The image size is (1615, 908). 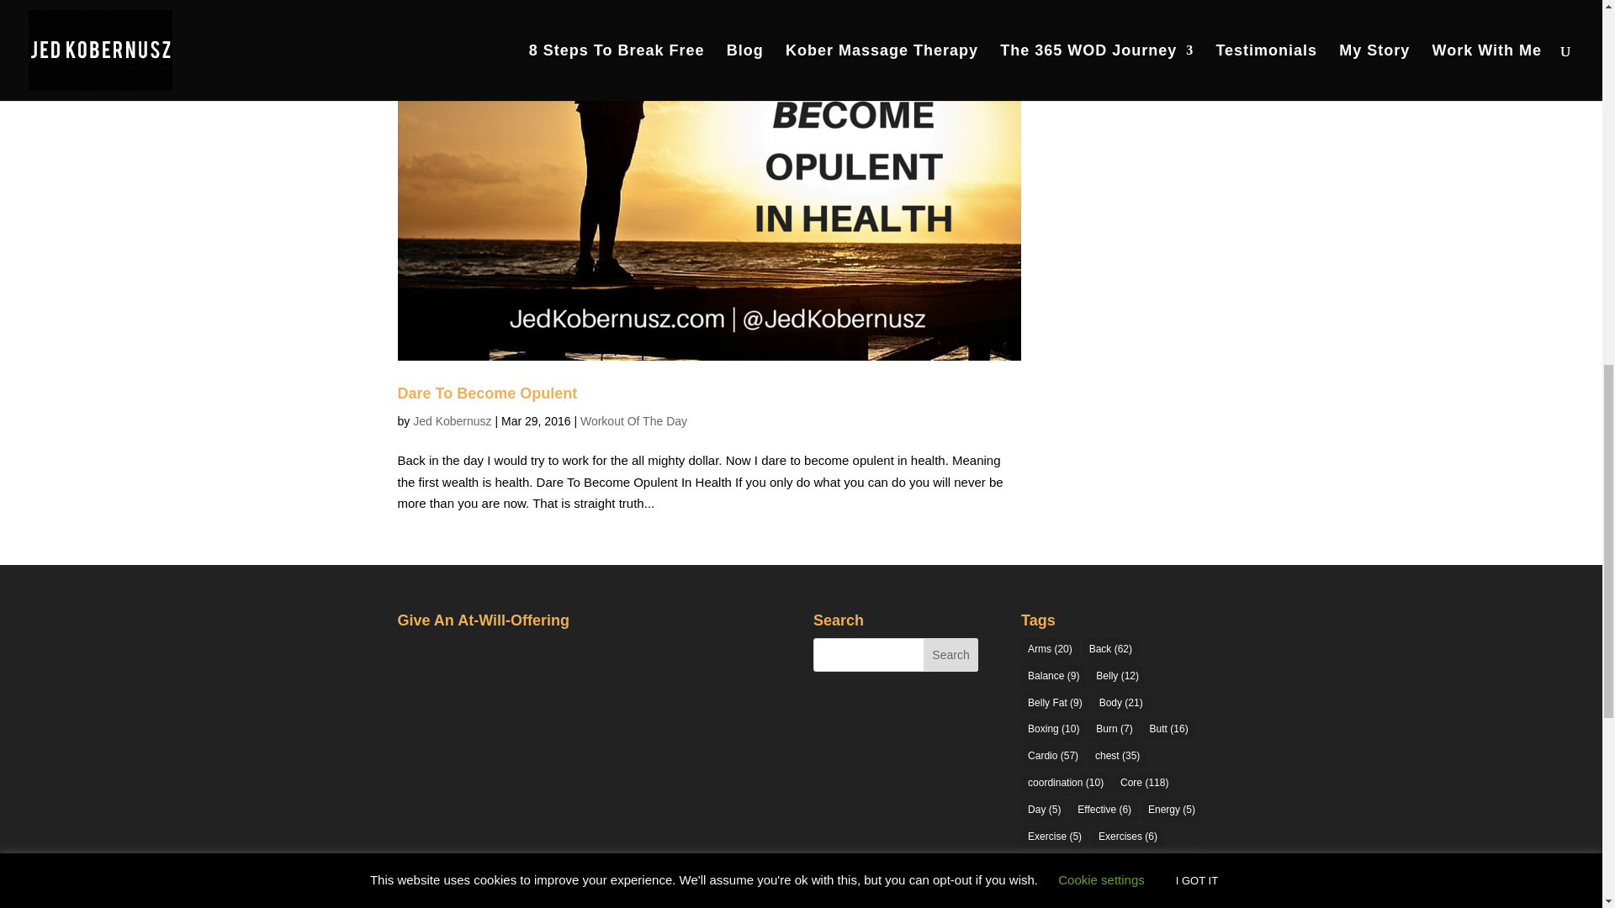 I want to click on Workout Of The Day, so click(x=633, y=420).